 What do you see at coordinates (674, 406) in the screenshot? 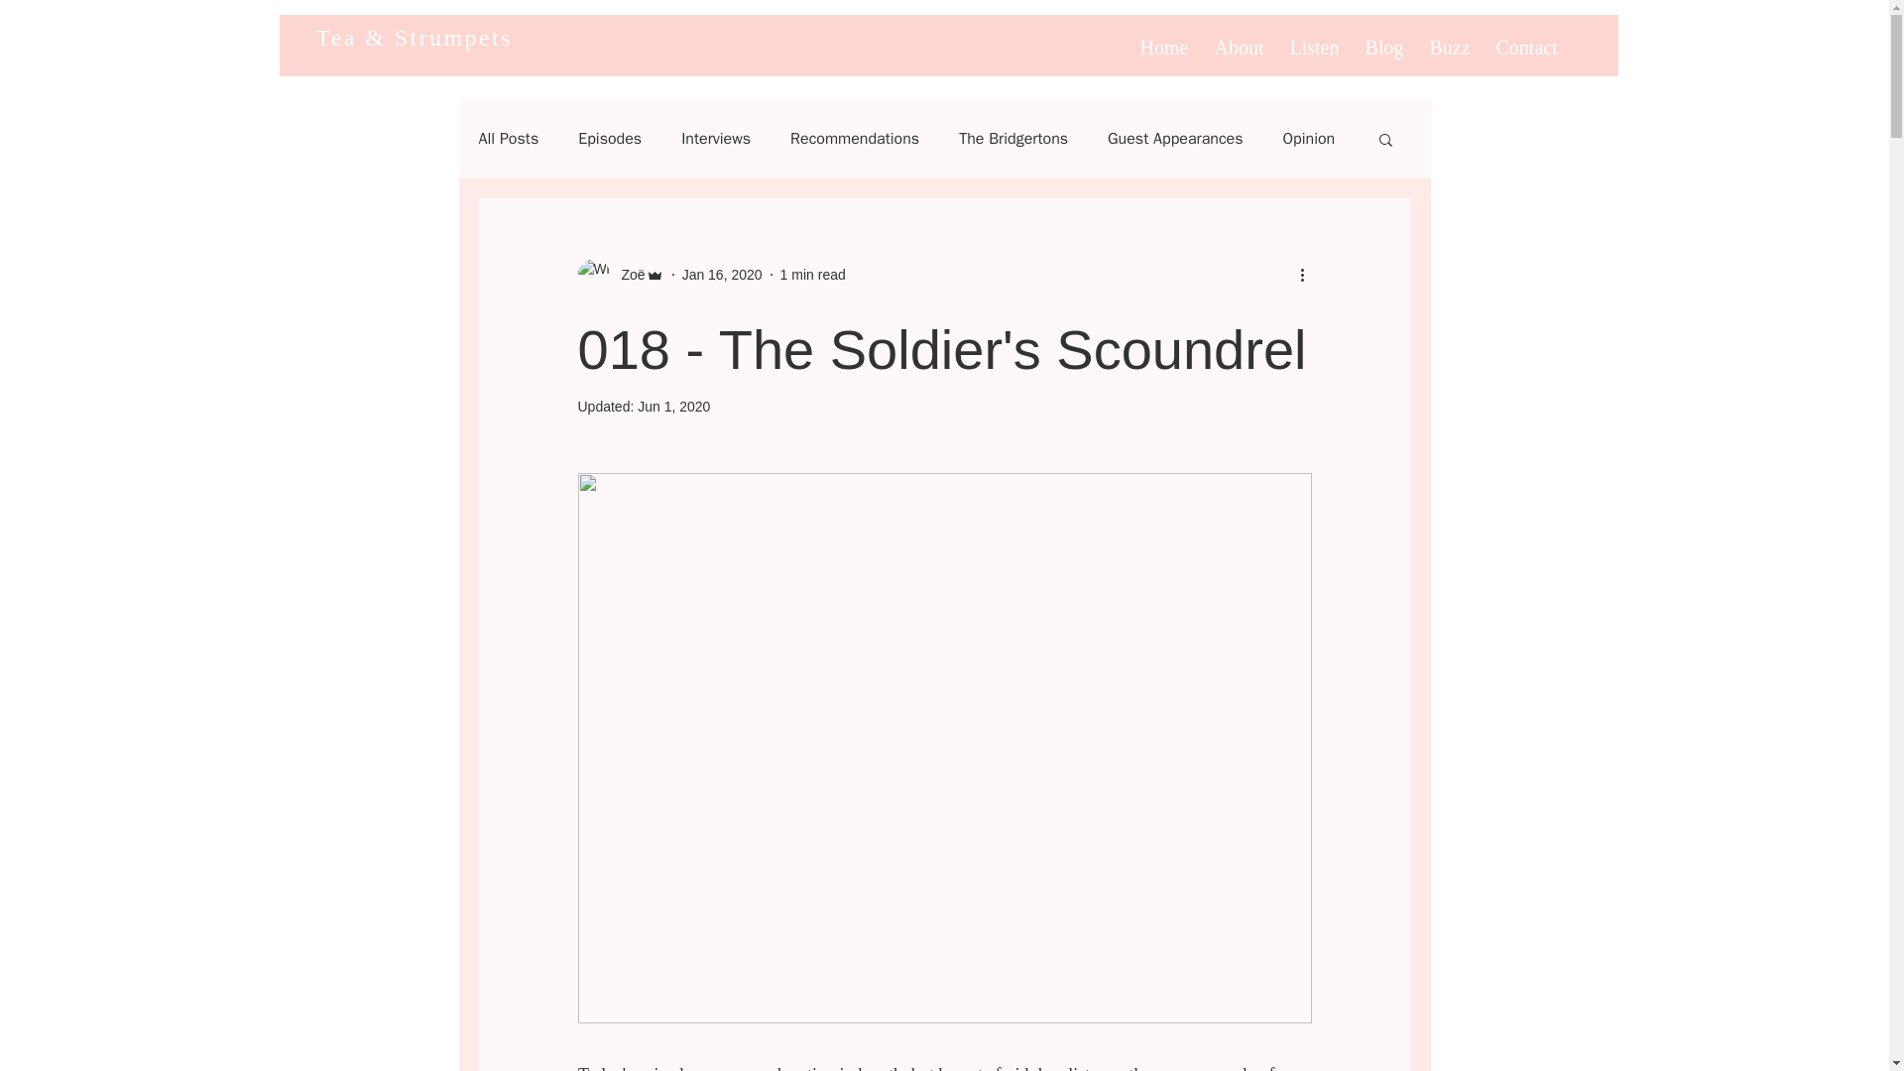
I see `Jun 1, 2020` at bounding box center [674, 406].